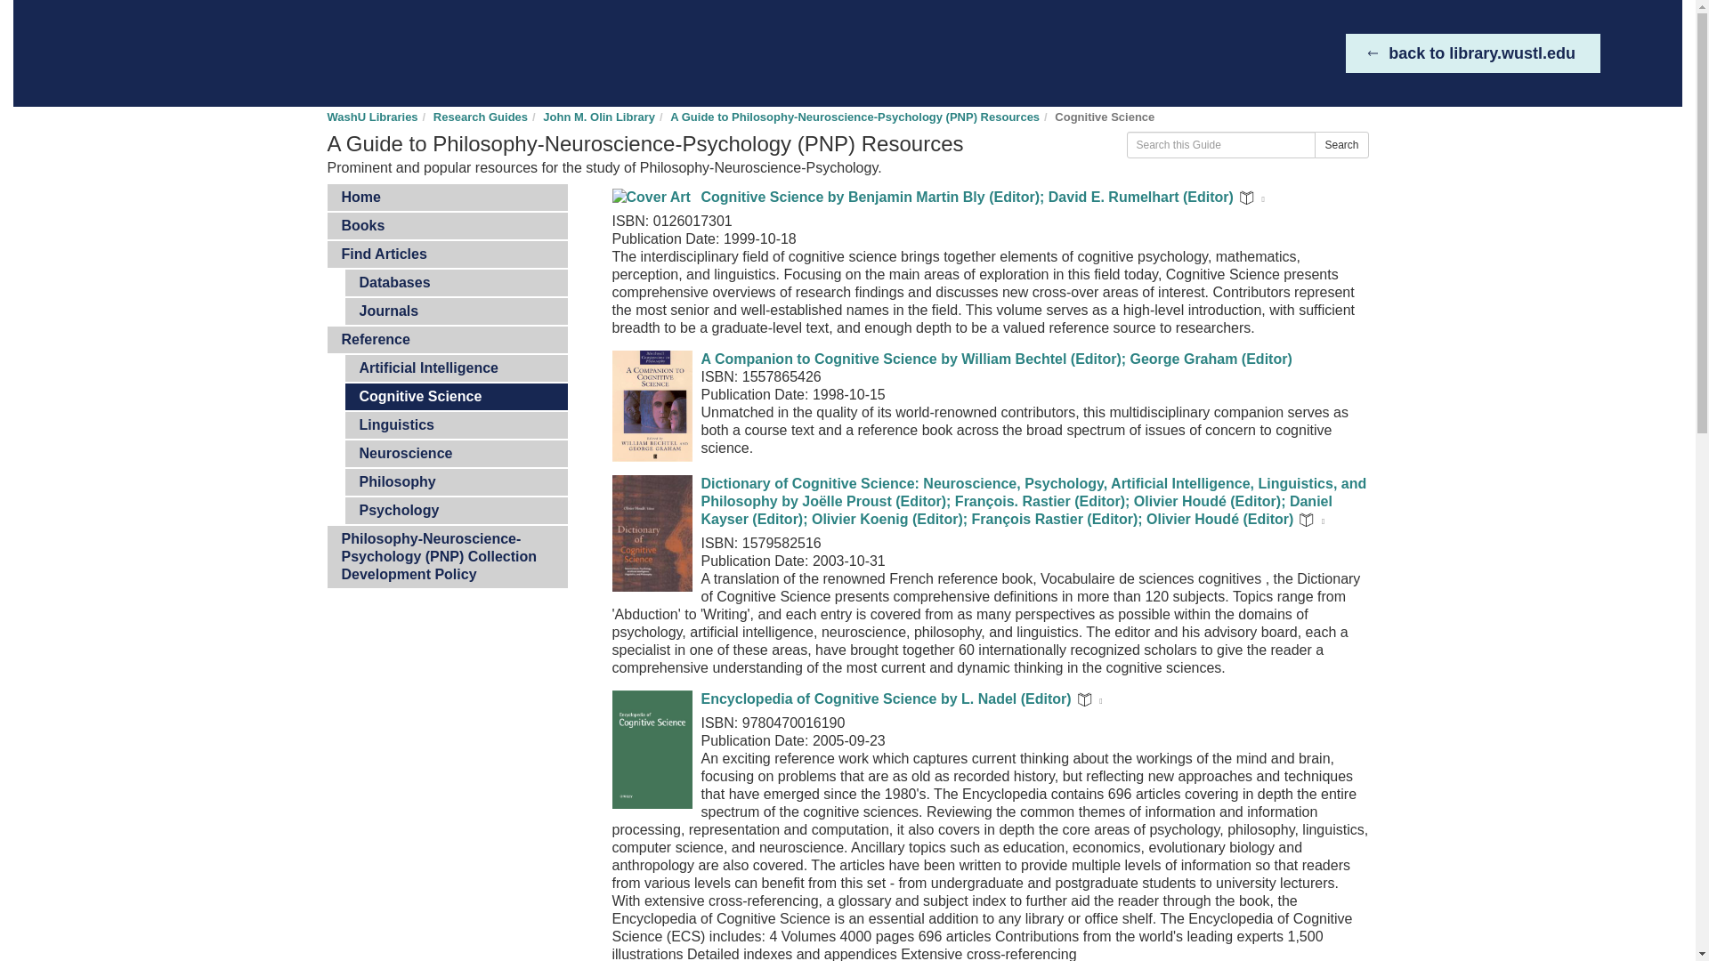 The height and width of the screenshot is (961, 1709). I want to click on Books, so click(447, 225).